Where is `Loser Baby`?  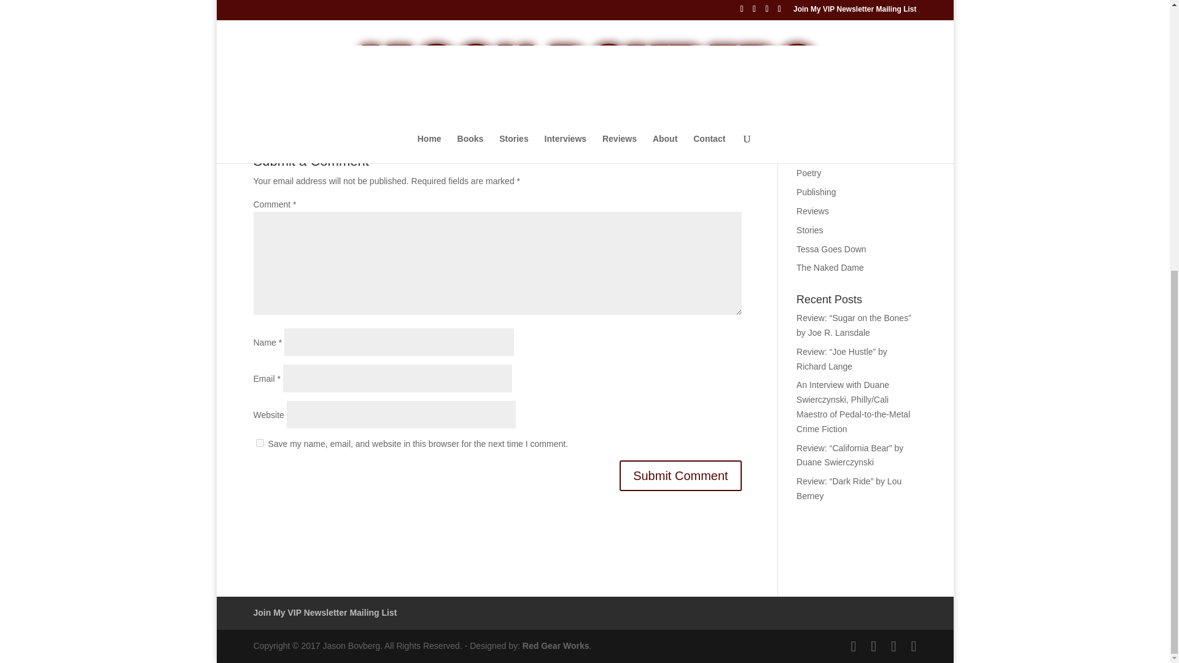
Loser Baby is located at coordinates (818, 135).